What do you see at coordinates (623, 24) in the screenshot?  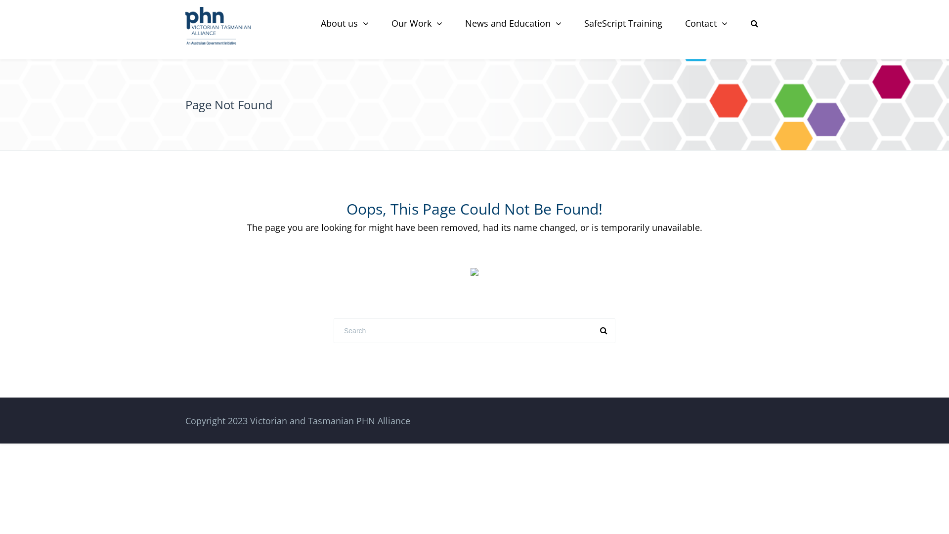 I see `SafeScript Training` at bounding box center [623, 24].